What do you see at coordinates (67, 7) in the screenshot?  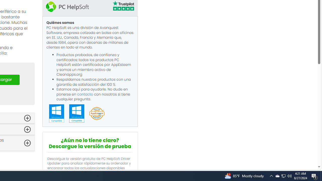 I see `PCHelpsoft` at bounding box center [67, 7].